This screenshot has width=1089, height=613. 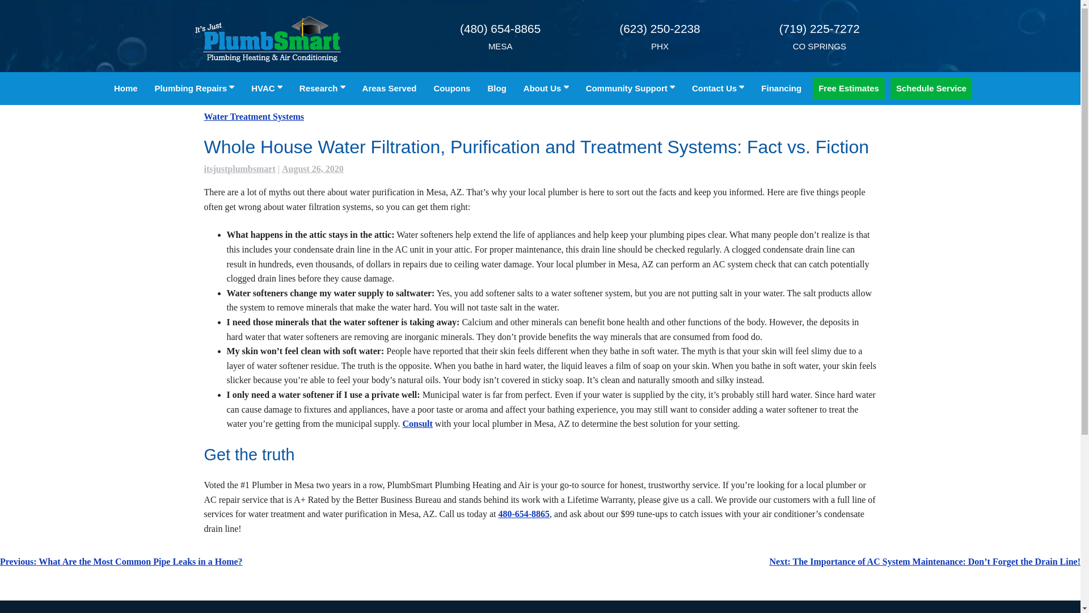 What do you see at coordinates (267, 89) in the screenshot?
I see `HVAC` at bounding box center [267, 89].